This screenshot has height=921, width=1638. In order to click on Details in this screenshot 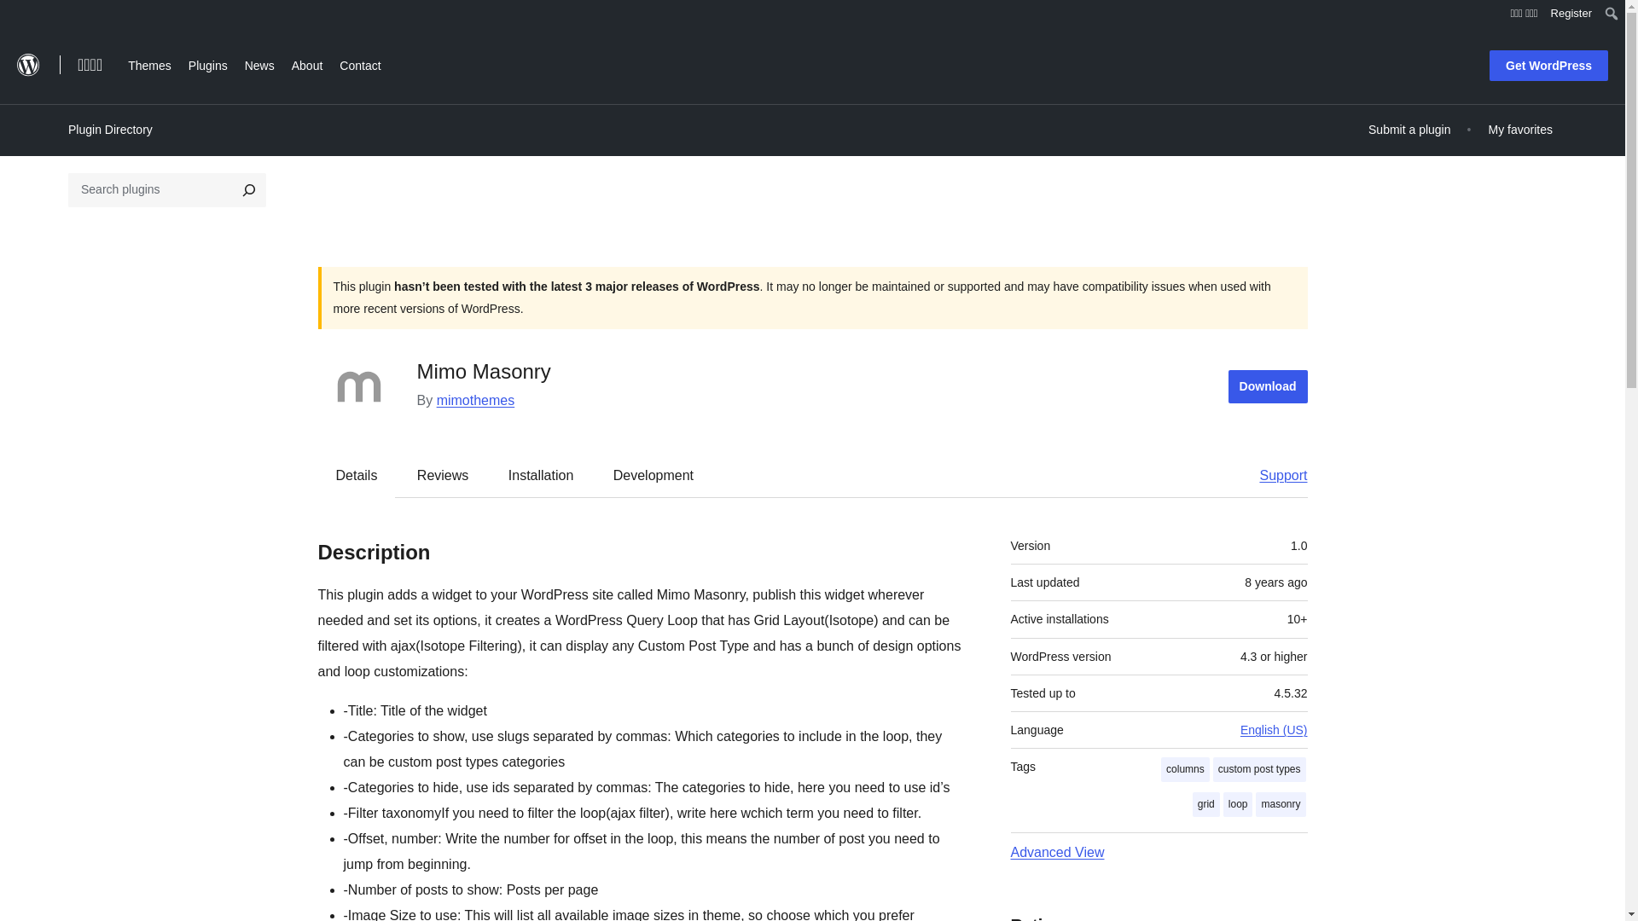, I will do `click(357, 475)`.